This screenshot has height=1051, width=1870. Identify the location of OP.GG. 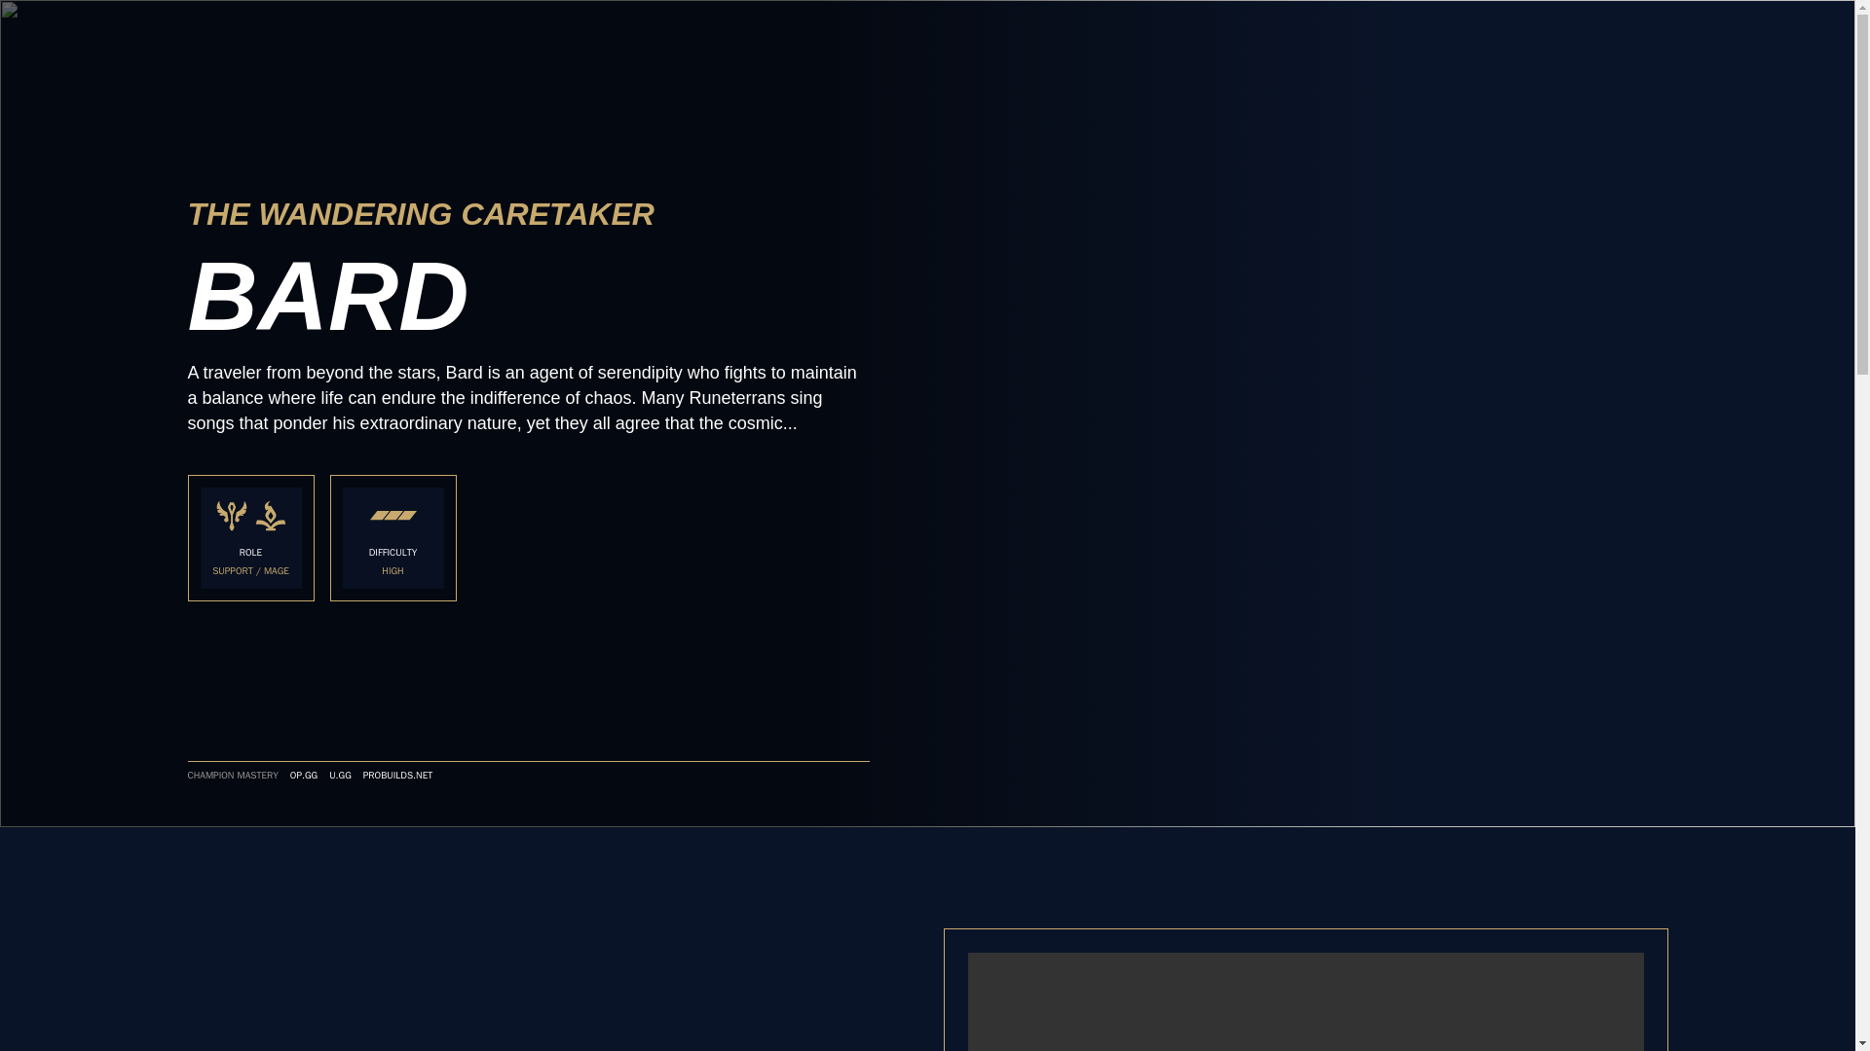
(304, 775).